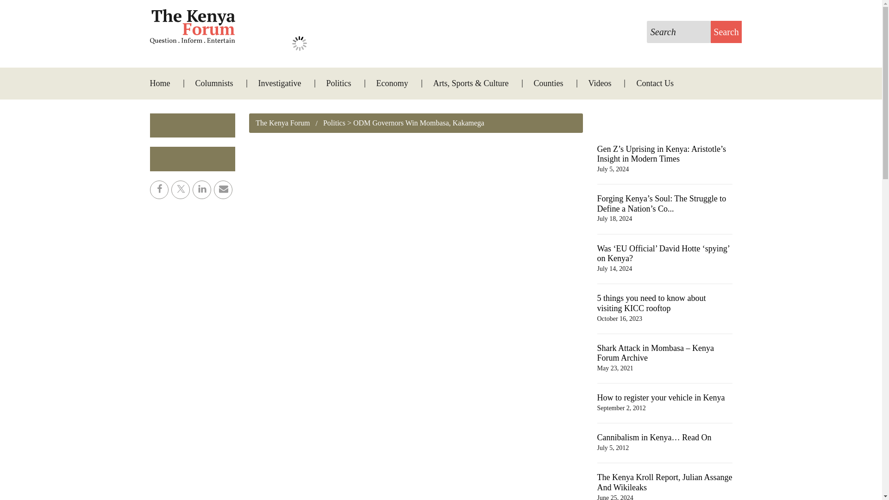 The width and height of the screenshot is (889, 500). What do you see at coordinates (299, 44) in the screenshot?
I see `ODM Governors win Mombasa, Kakamega` at bounding box center [299, 44].